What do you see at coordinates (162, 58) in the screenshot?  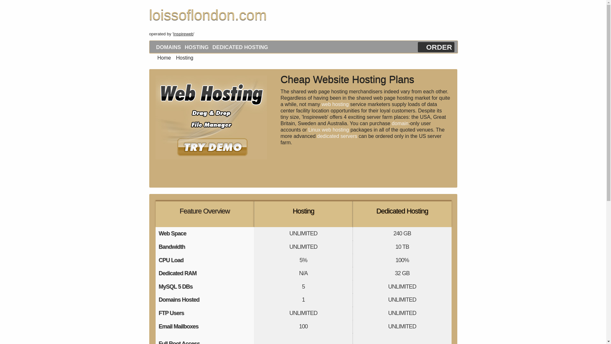 I see `Home` at bounding box center [162, 58].